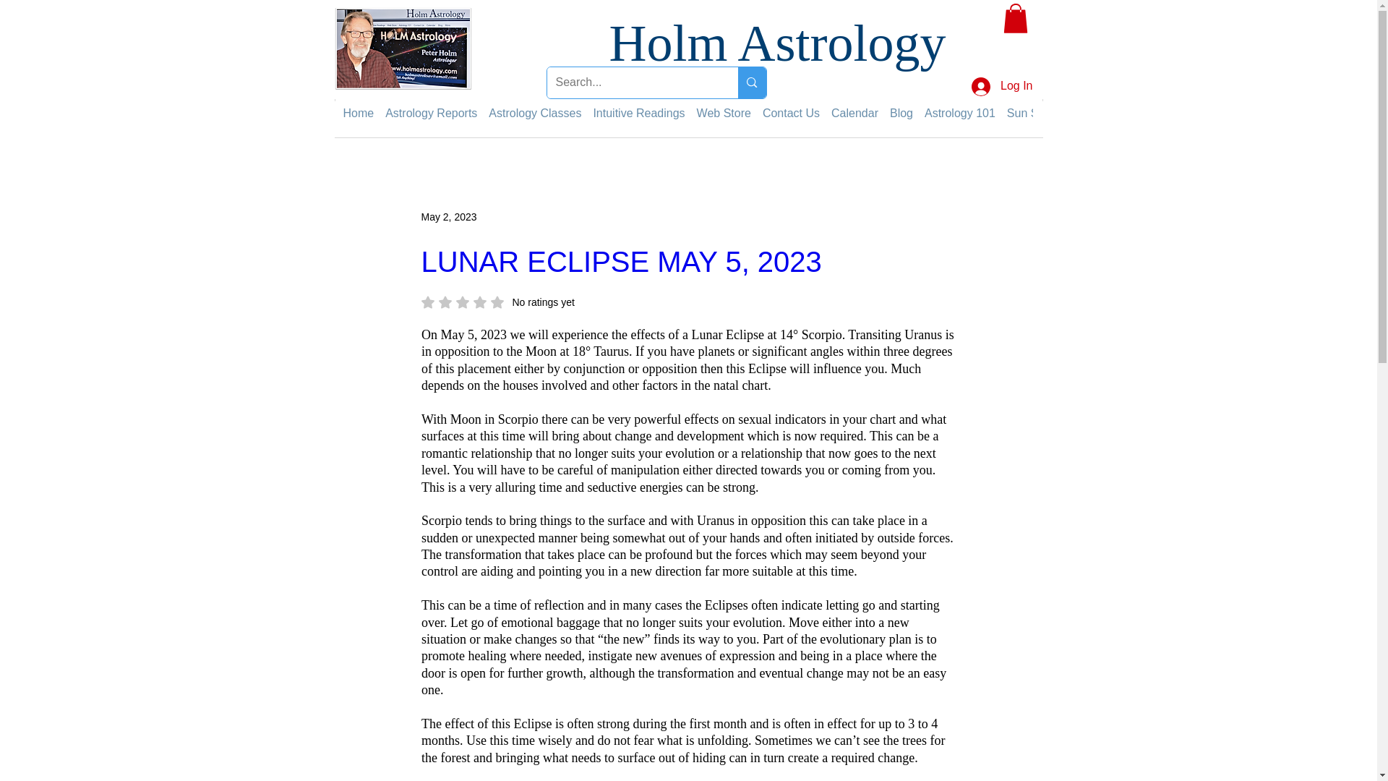 This screenshot has width=1388, height=781. Describe the element at coordinates (535, 113) in the screenshot. I see `Astrology Classes` at that location.